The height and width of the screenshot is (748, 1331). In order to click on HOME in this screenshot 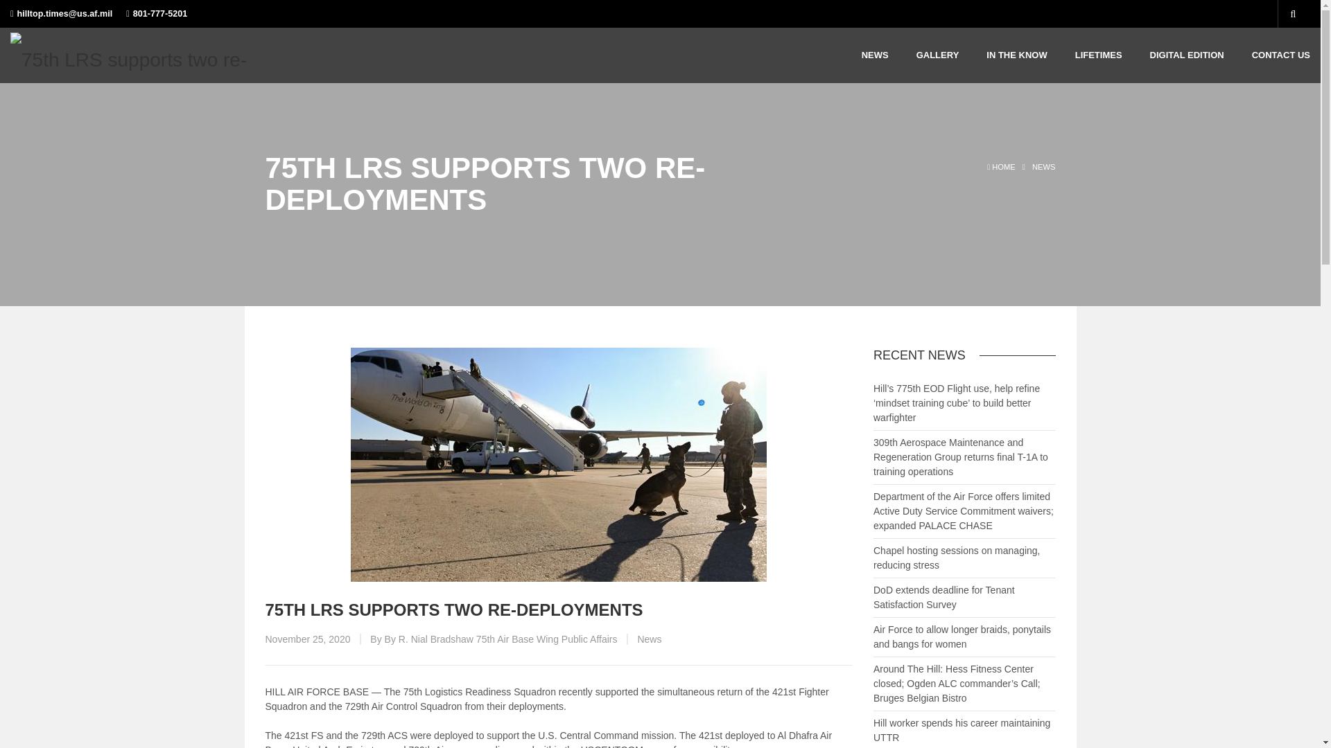, I will do `click(1000, 167)`.